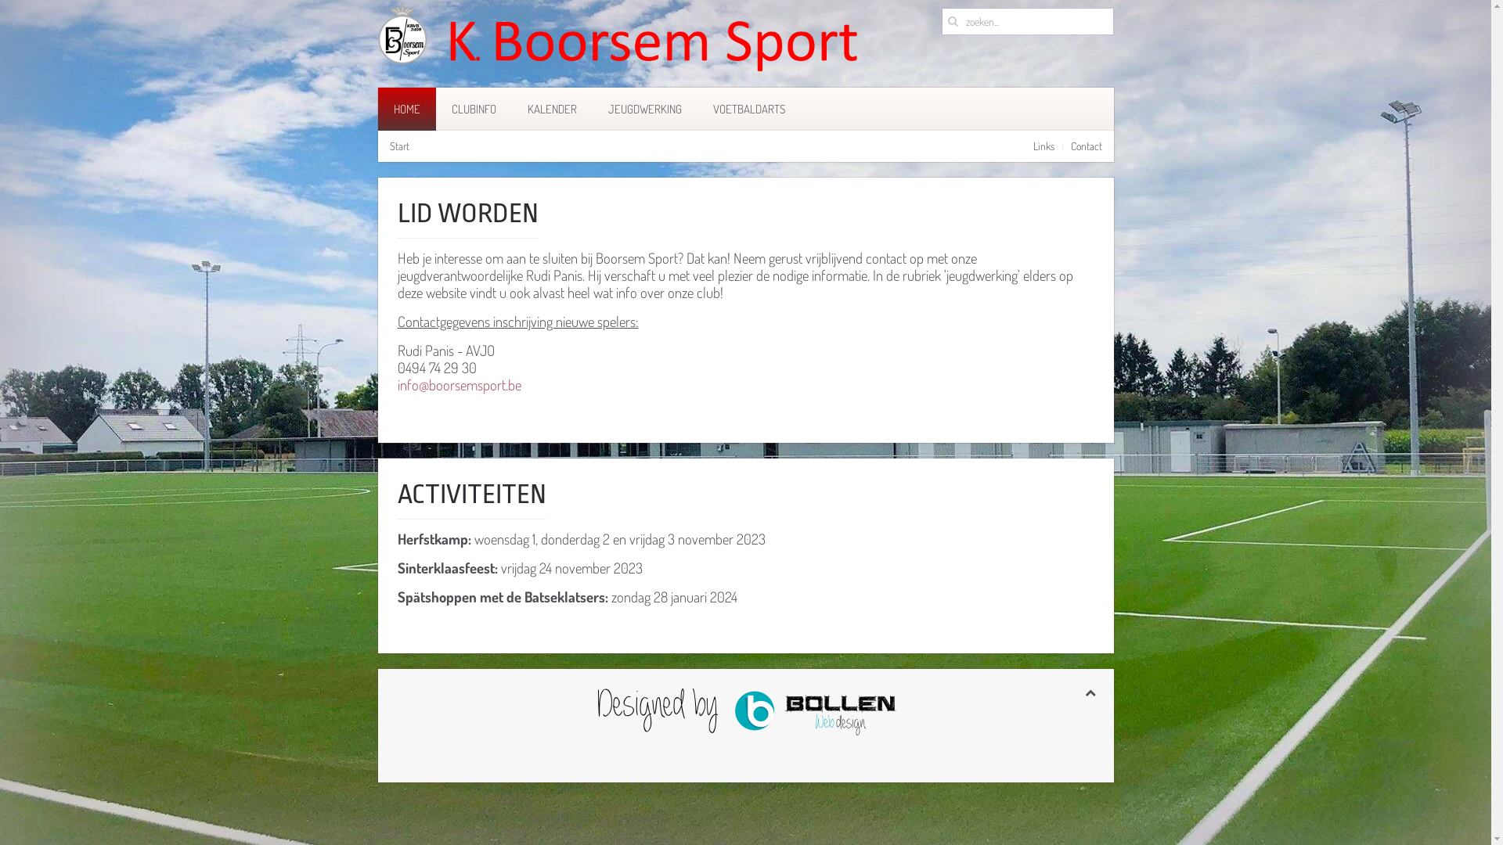 The width and height of the screenshot is (1503, 845). Describe the element at coordinates (553, 110) in the screenshot. I see `KALENDER` at that location.